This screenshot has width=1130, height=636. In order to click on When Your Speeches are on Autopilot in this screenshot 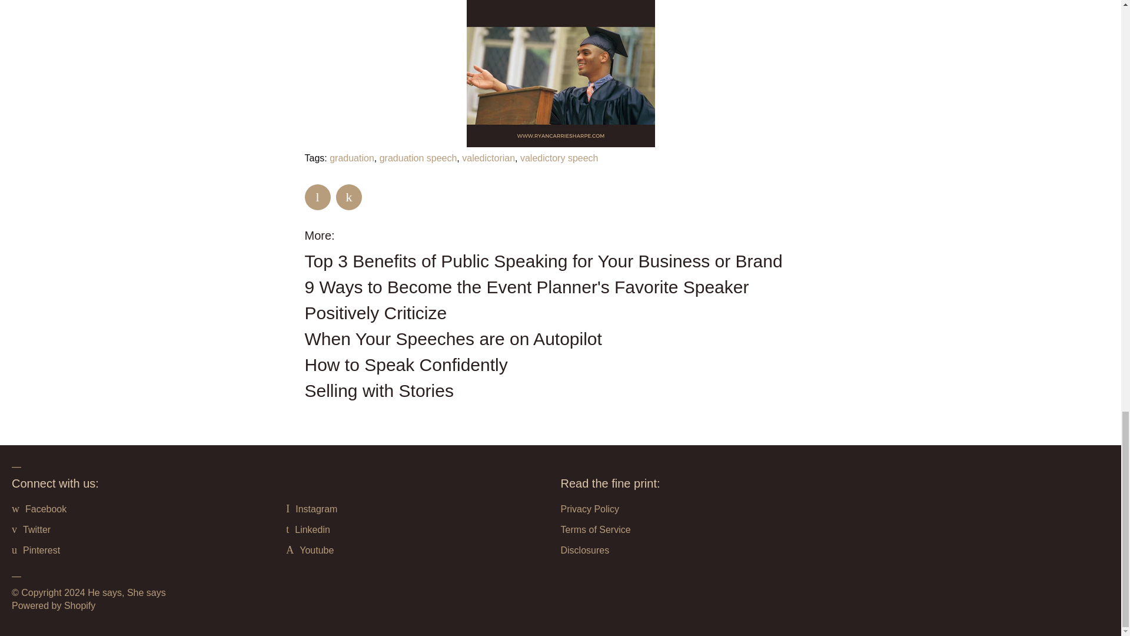, I will do `click(453, 339)`.